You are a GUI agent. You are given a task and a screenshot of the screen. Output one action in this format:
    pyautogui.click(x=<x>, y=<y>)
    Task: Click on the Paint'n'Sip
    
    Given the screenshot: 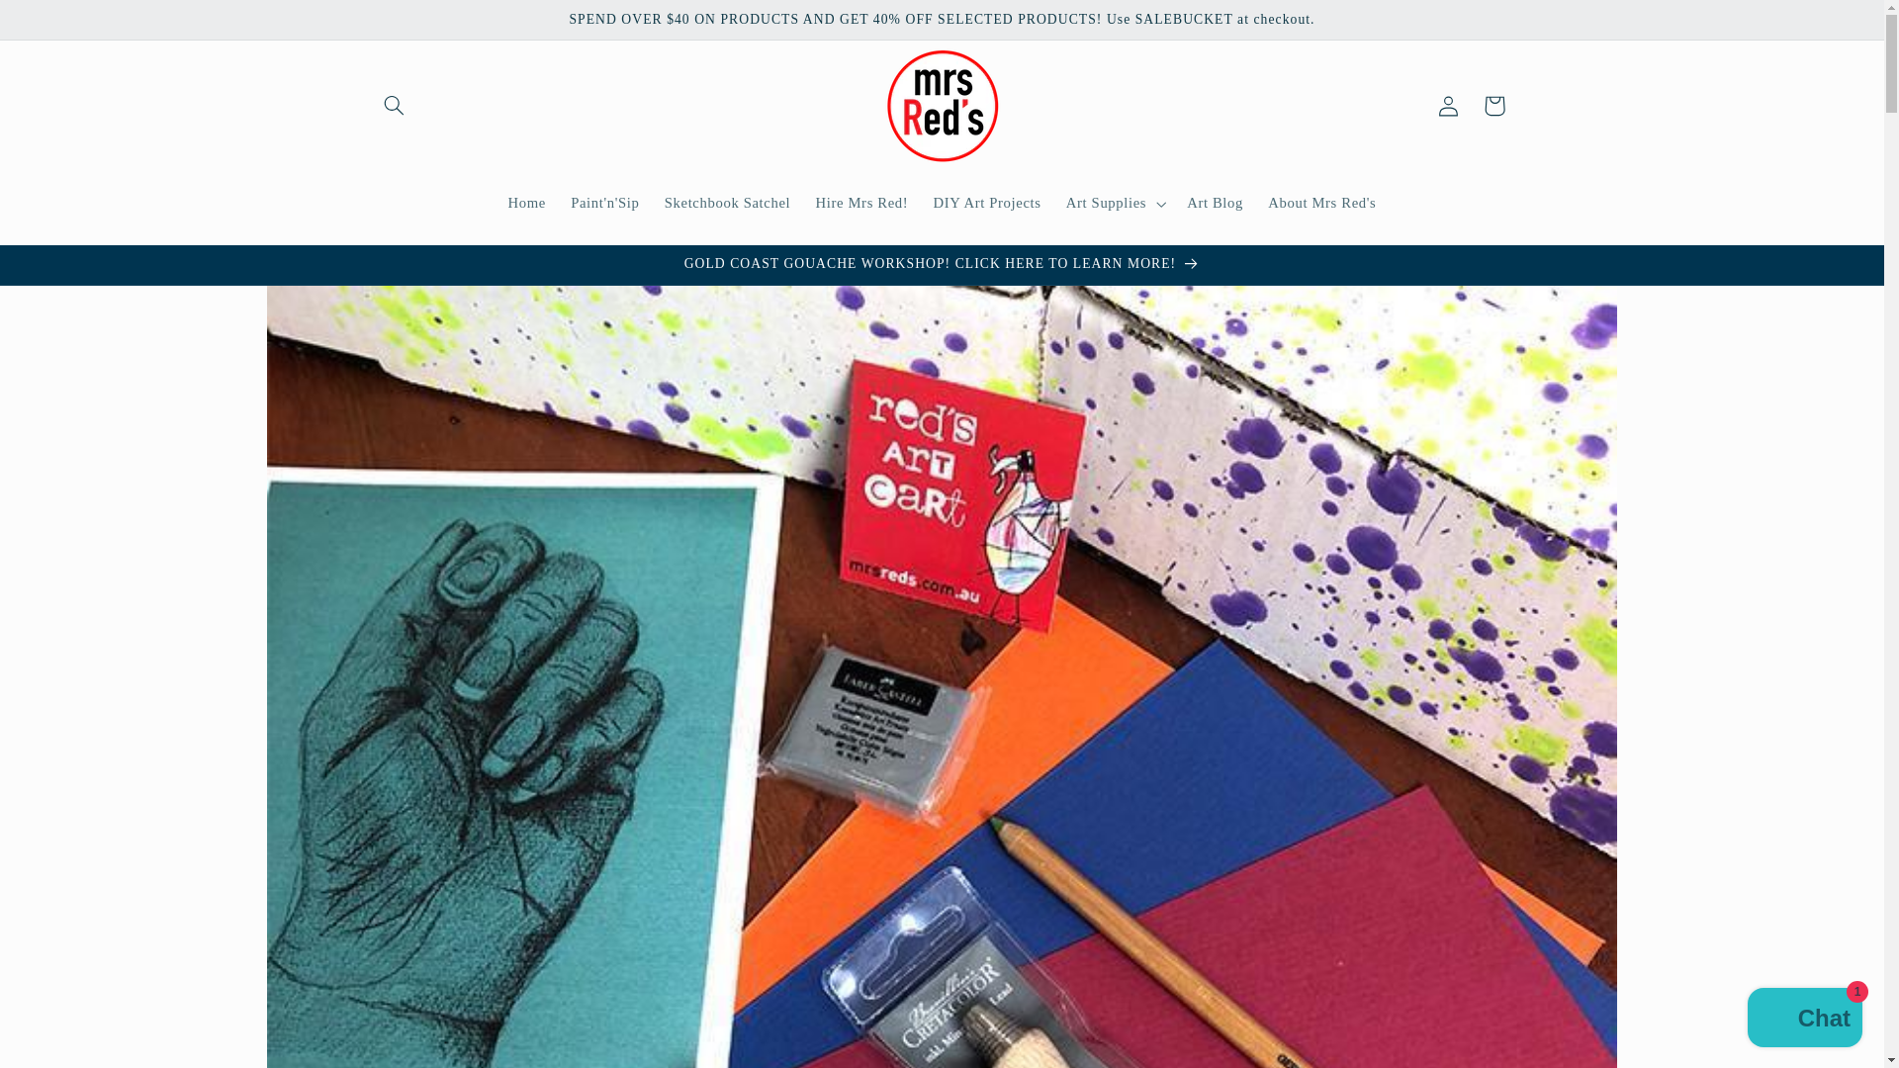 What is the action you would take?
    pyautogui.click(x=605, y=203)
    